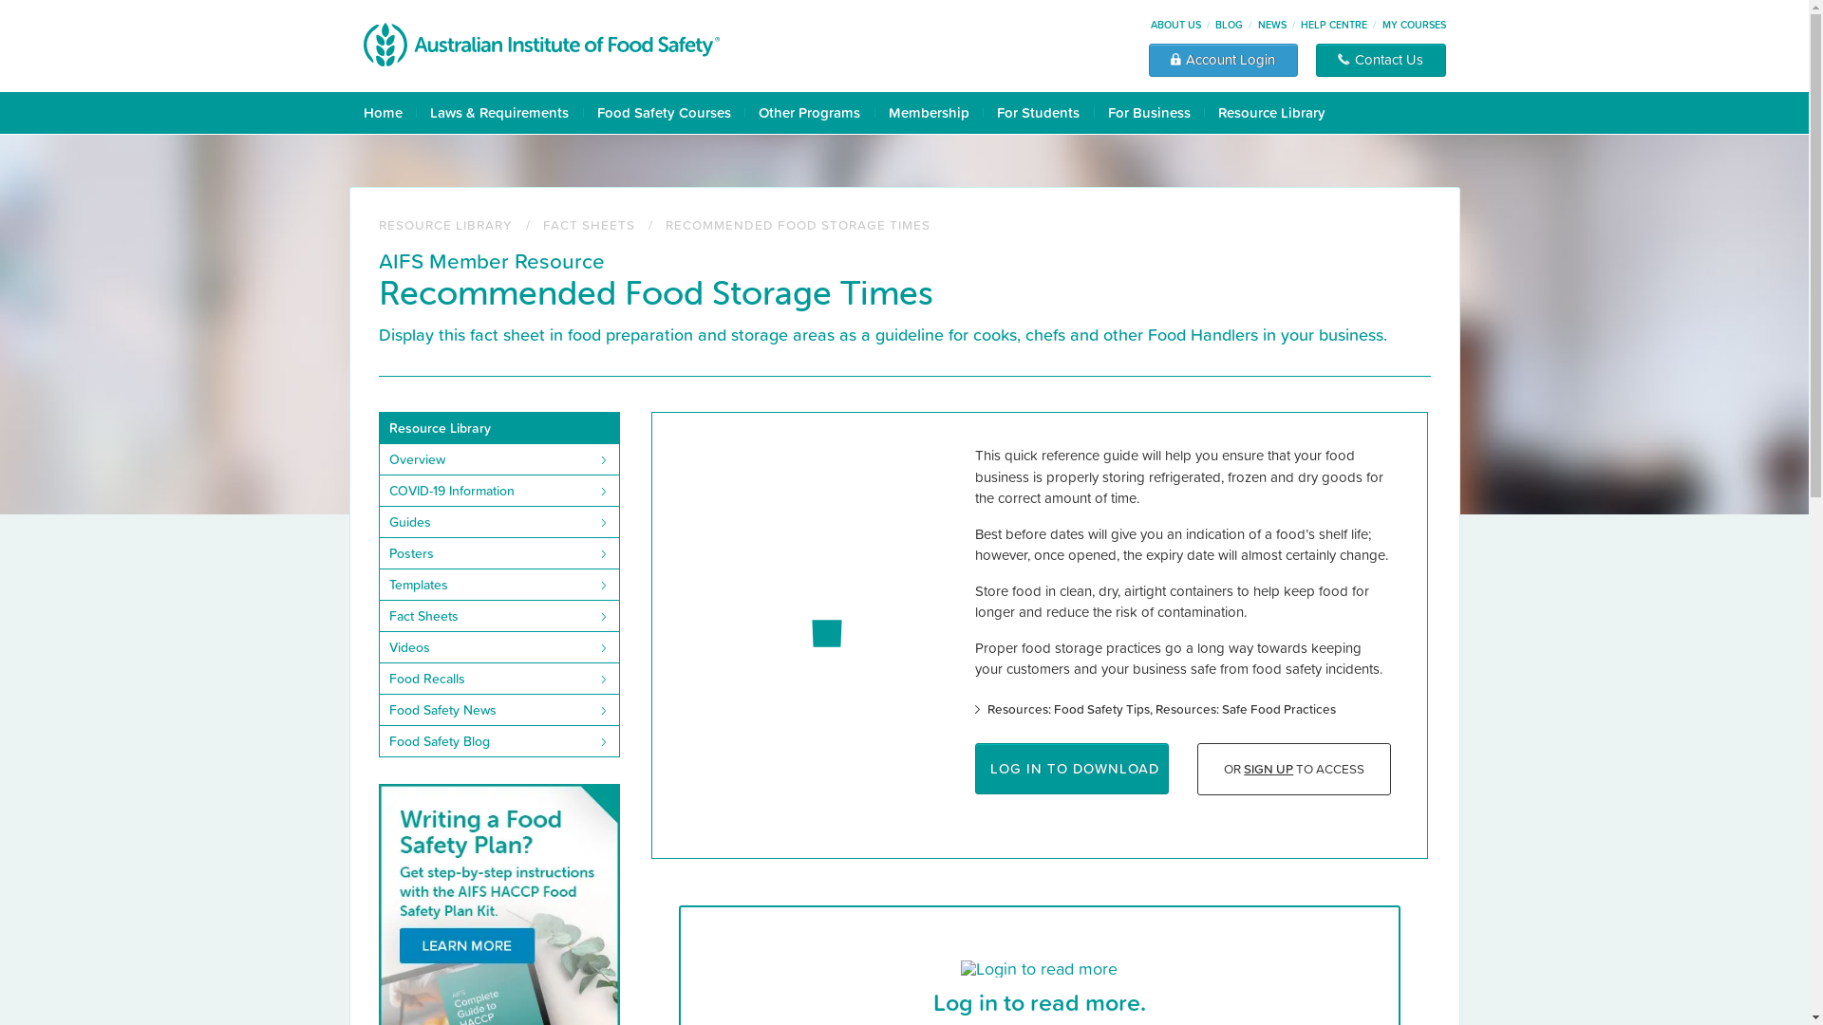  Describe the element at coordinates (506, 113) in the screenshot. I see `Laws & Requirements` at that location.